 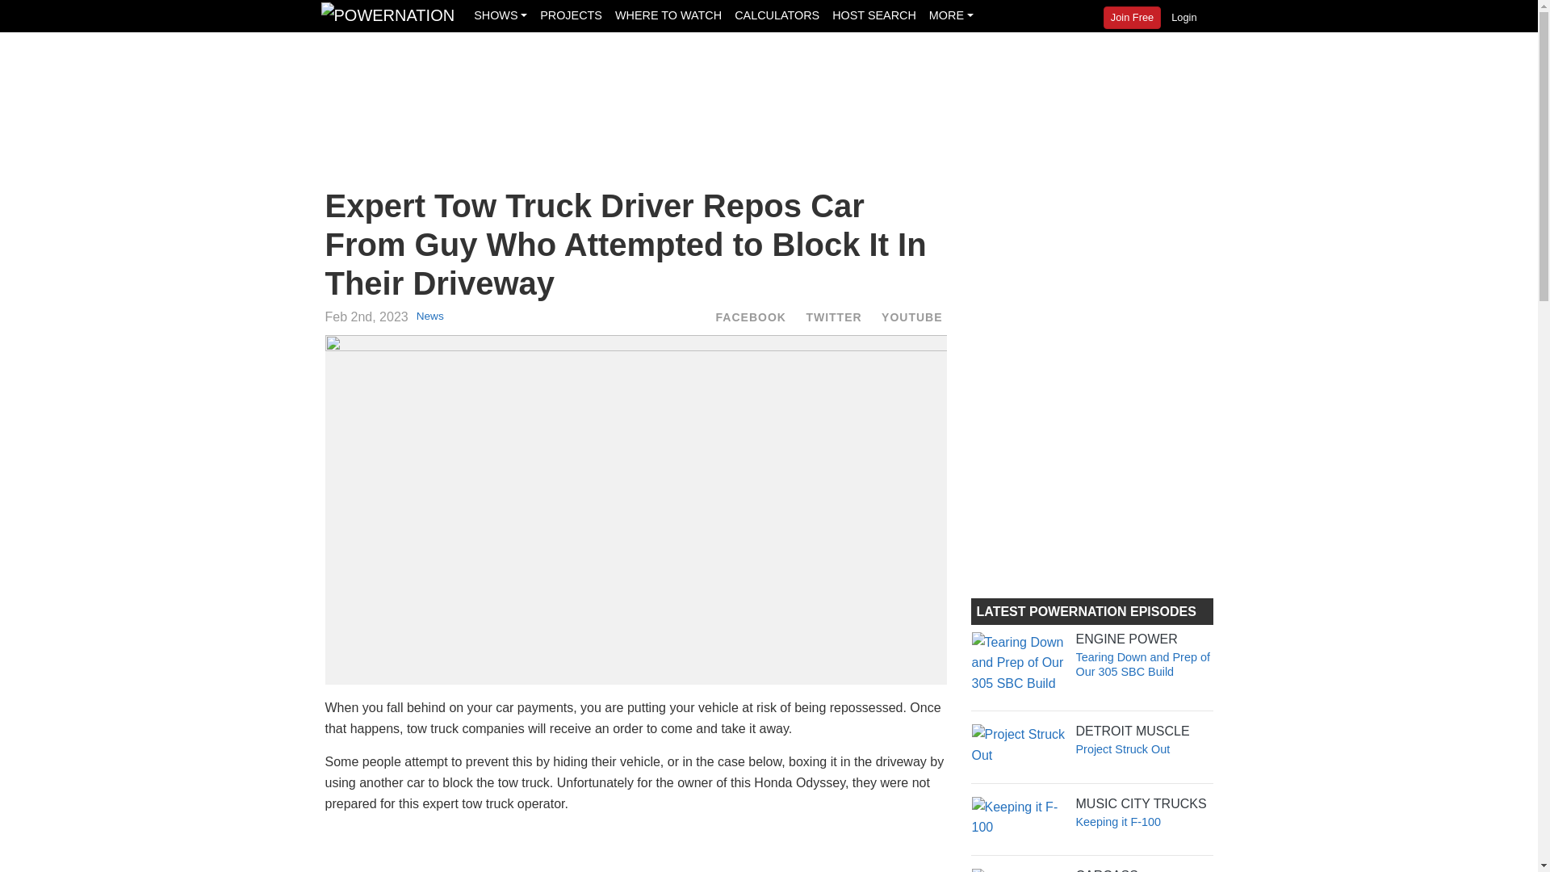 I want to click on Login, so click(x=1183, y=17).